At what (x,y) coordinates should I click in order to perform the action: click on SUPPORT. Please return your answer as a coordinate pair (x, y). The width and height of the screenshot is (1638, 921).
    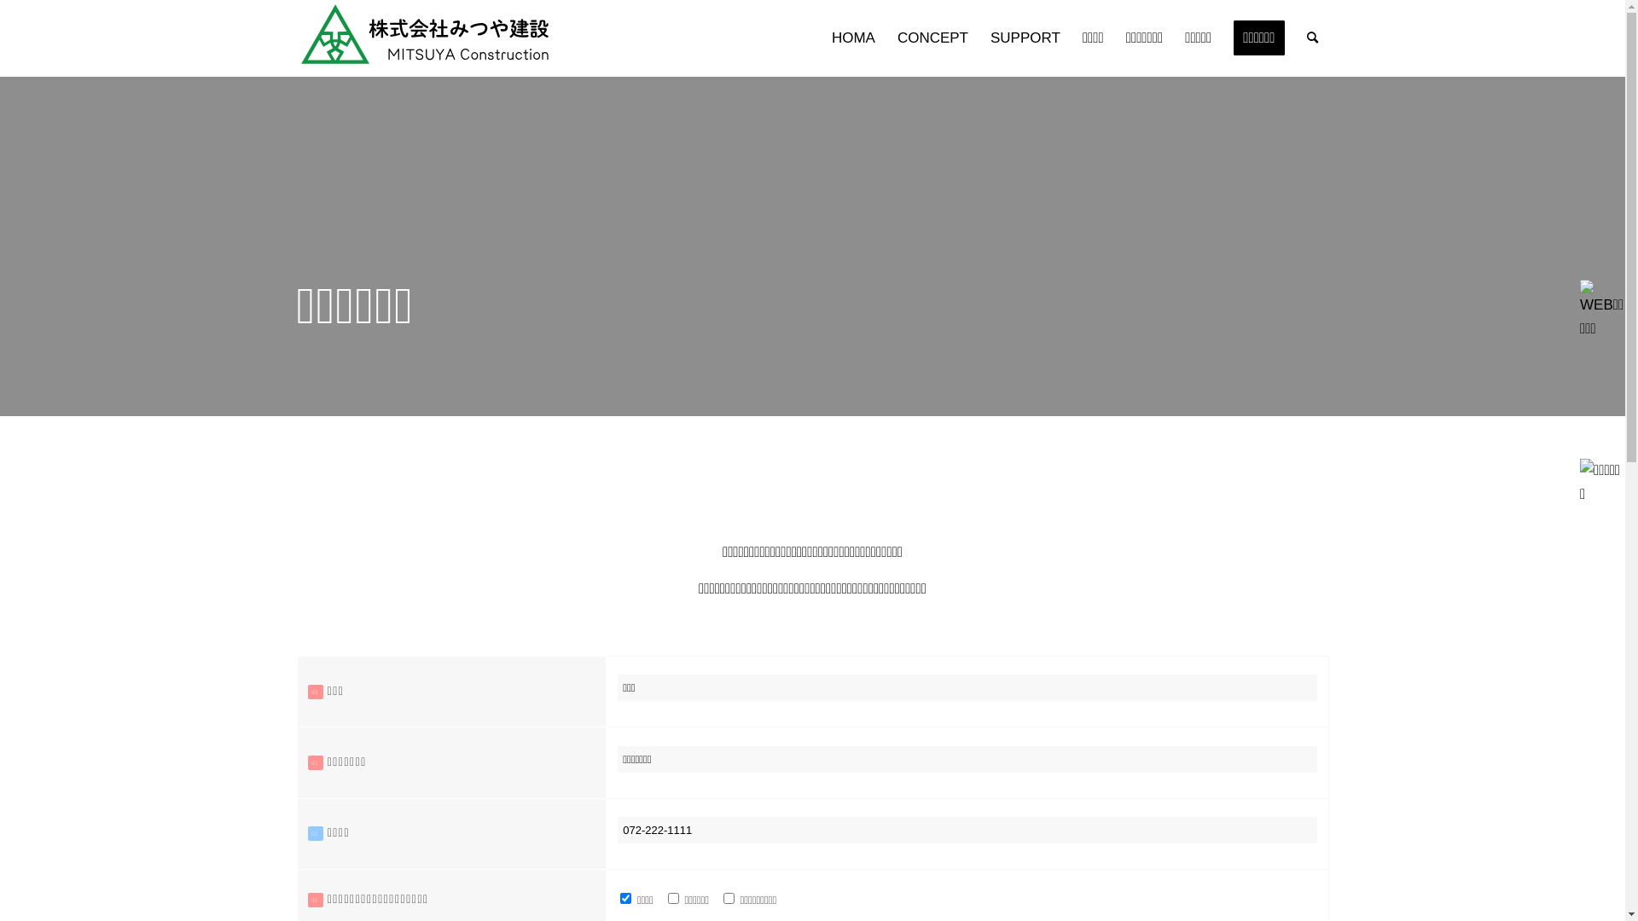
    Looking at the image, I should click on (1025, 38).